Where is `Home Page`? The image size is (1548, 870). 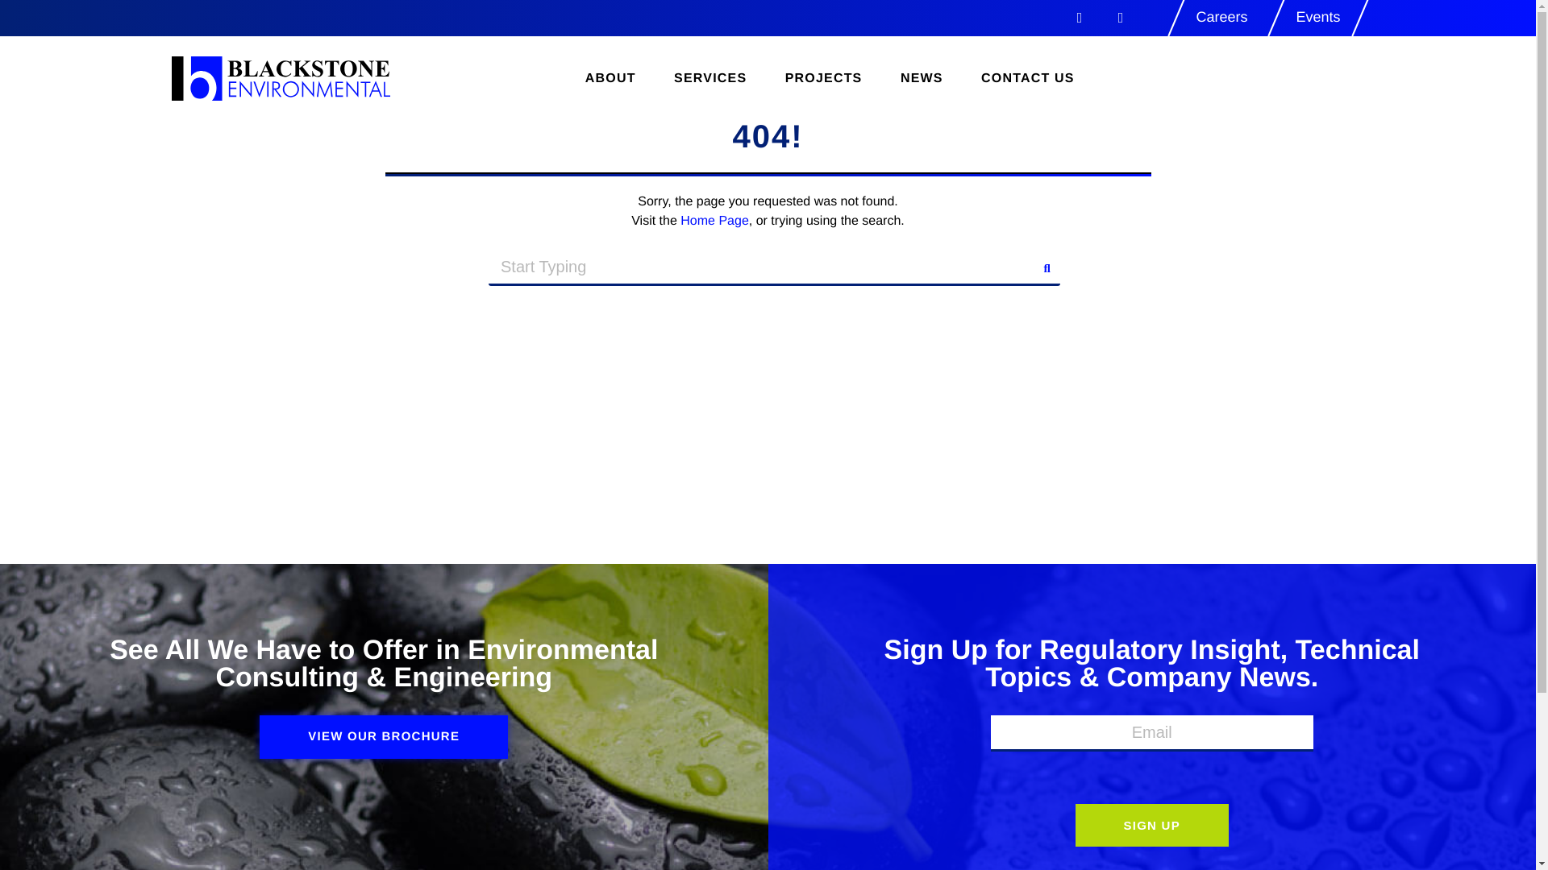
Home Page is located at coordinates (714, 221).